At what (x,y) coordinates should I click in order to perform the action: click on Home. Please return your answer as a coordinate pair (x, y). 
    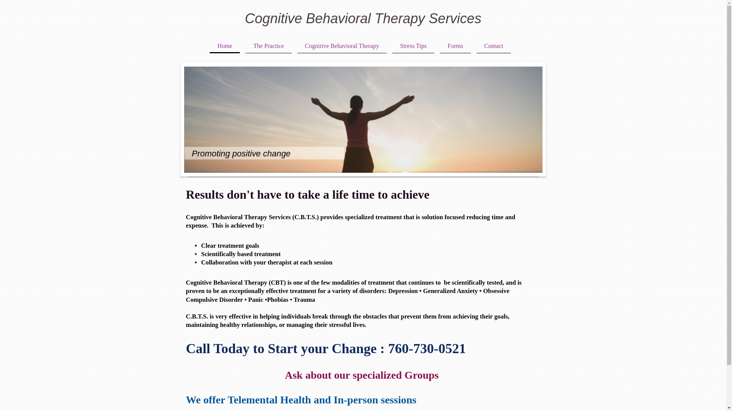
    Looking at the image, I should click on (225, 46).